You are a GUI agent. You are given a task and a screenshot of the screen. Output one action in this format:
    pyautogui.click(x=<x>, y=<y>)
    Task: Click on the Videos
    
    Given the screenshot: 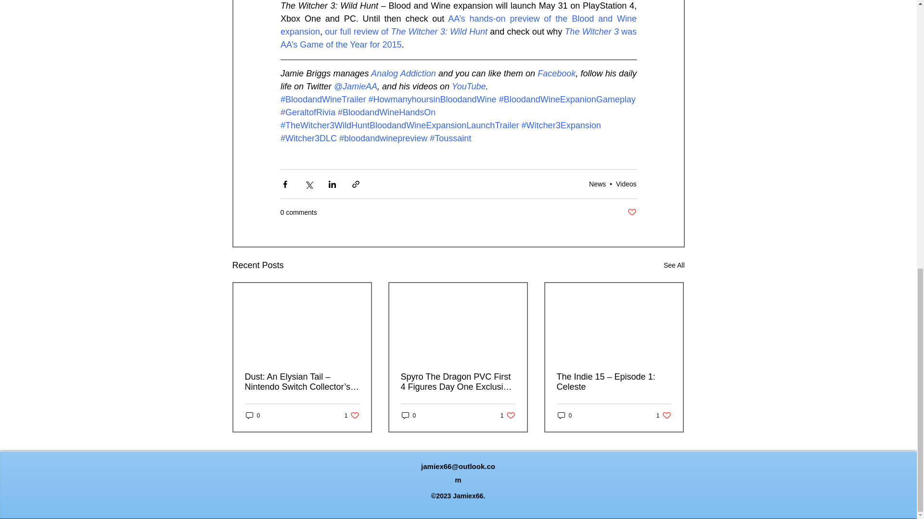 What is the action you would take?
    pyautogui.click(x=626, y=184)
    